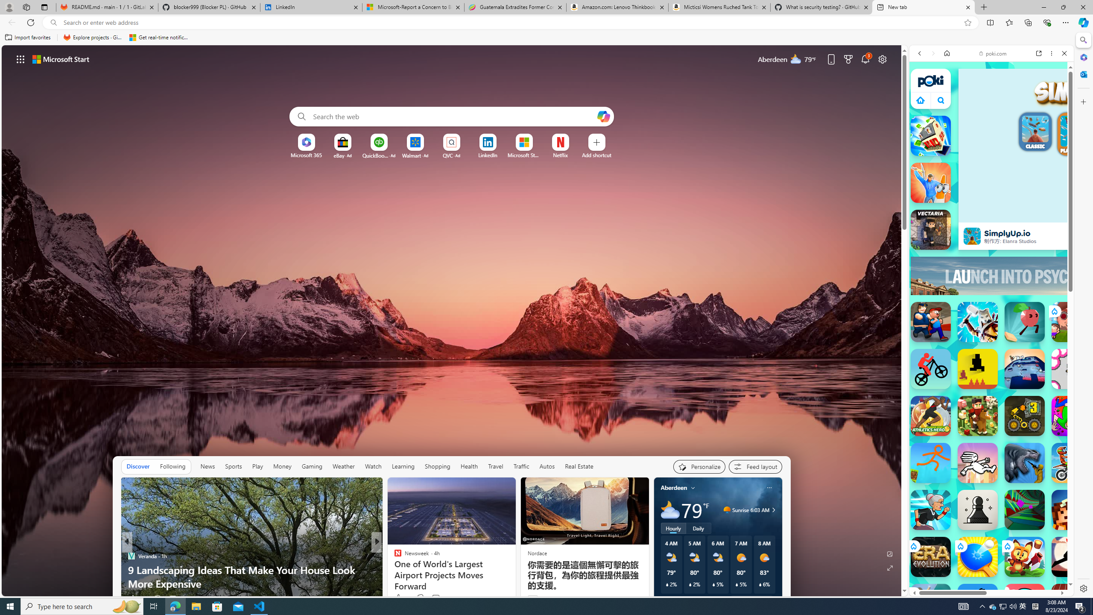 This screenshot has height=615, width=1093. I want to click on JollyWorld JollyWorld, so click(1072, 416).